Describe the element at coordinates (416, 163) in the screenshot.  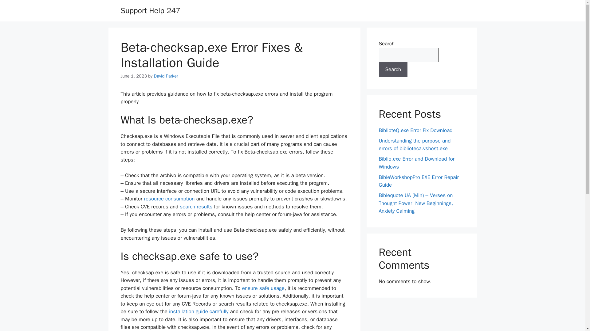
I see `Biblio.exe Error and Download for Windows` at that location.